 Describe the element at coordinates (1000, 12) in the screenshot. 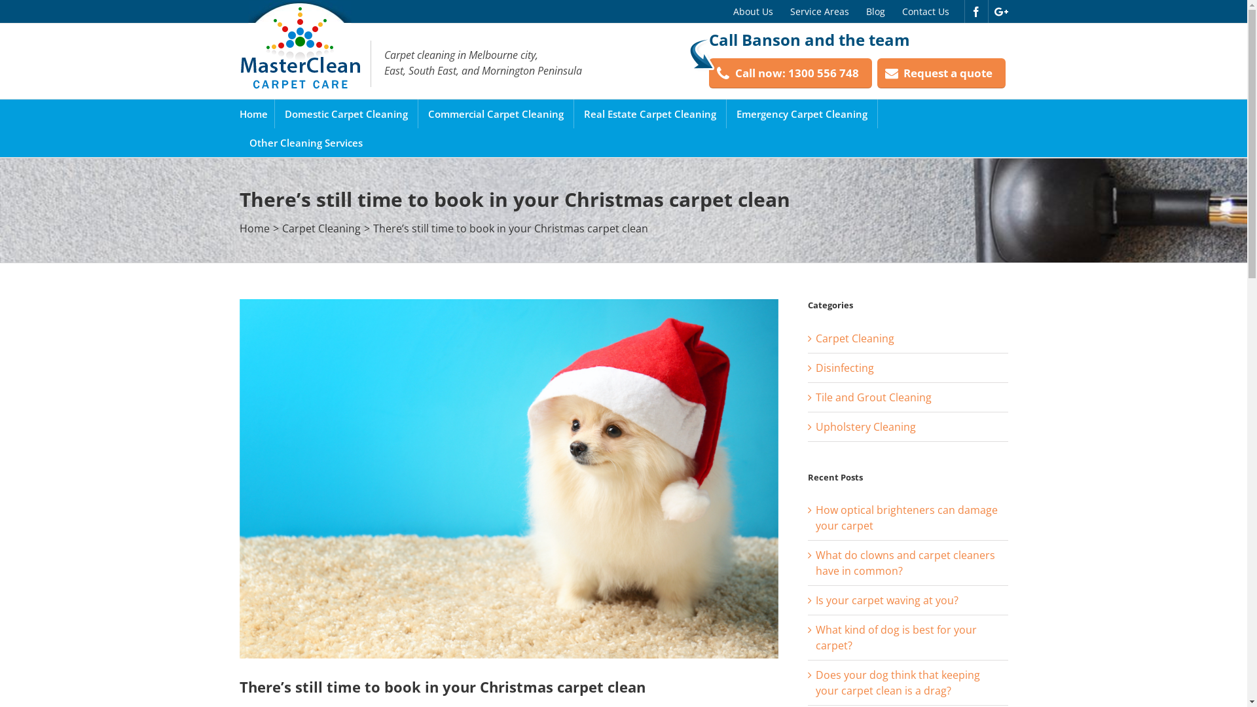

I see `Googleplus` at that location.